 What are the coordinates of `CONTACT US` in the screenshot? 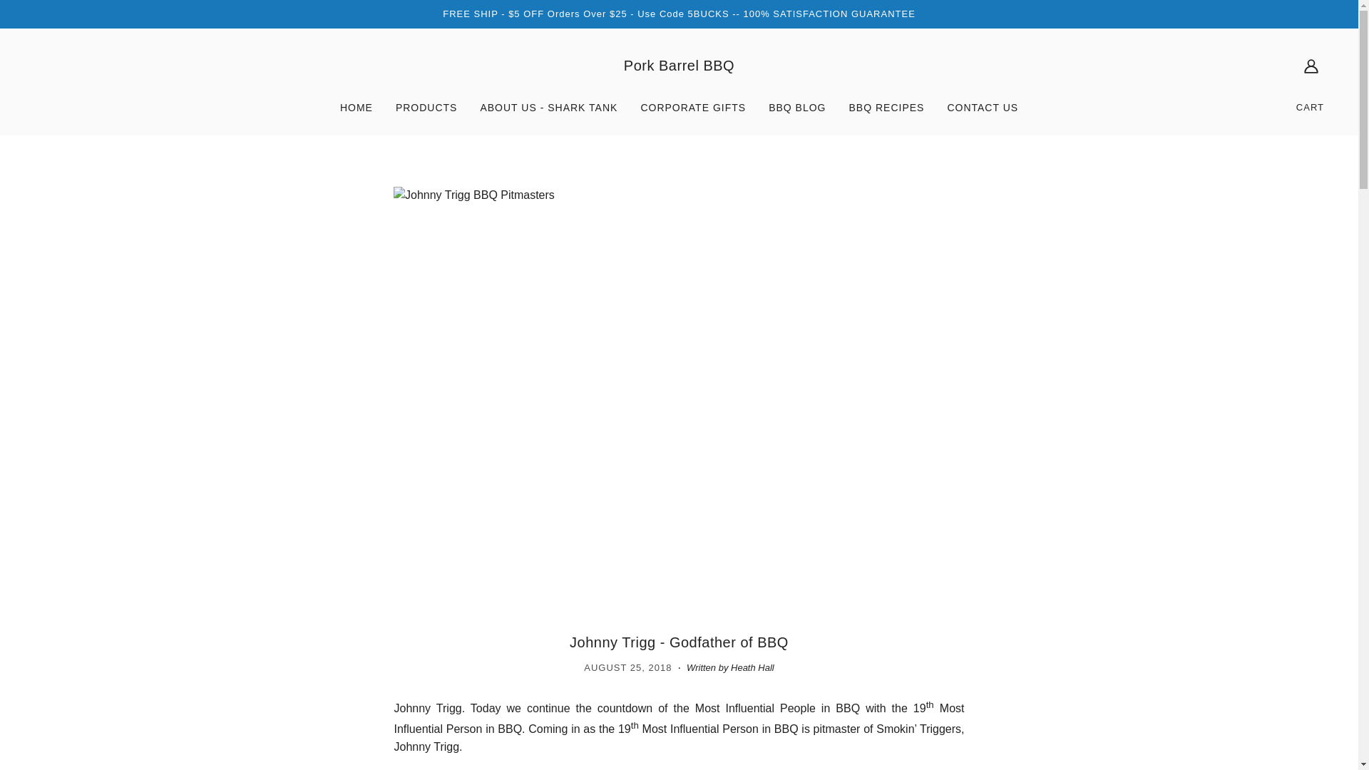 It's located at (982, 113).